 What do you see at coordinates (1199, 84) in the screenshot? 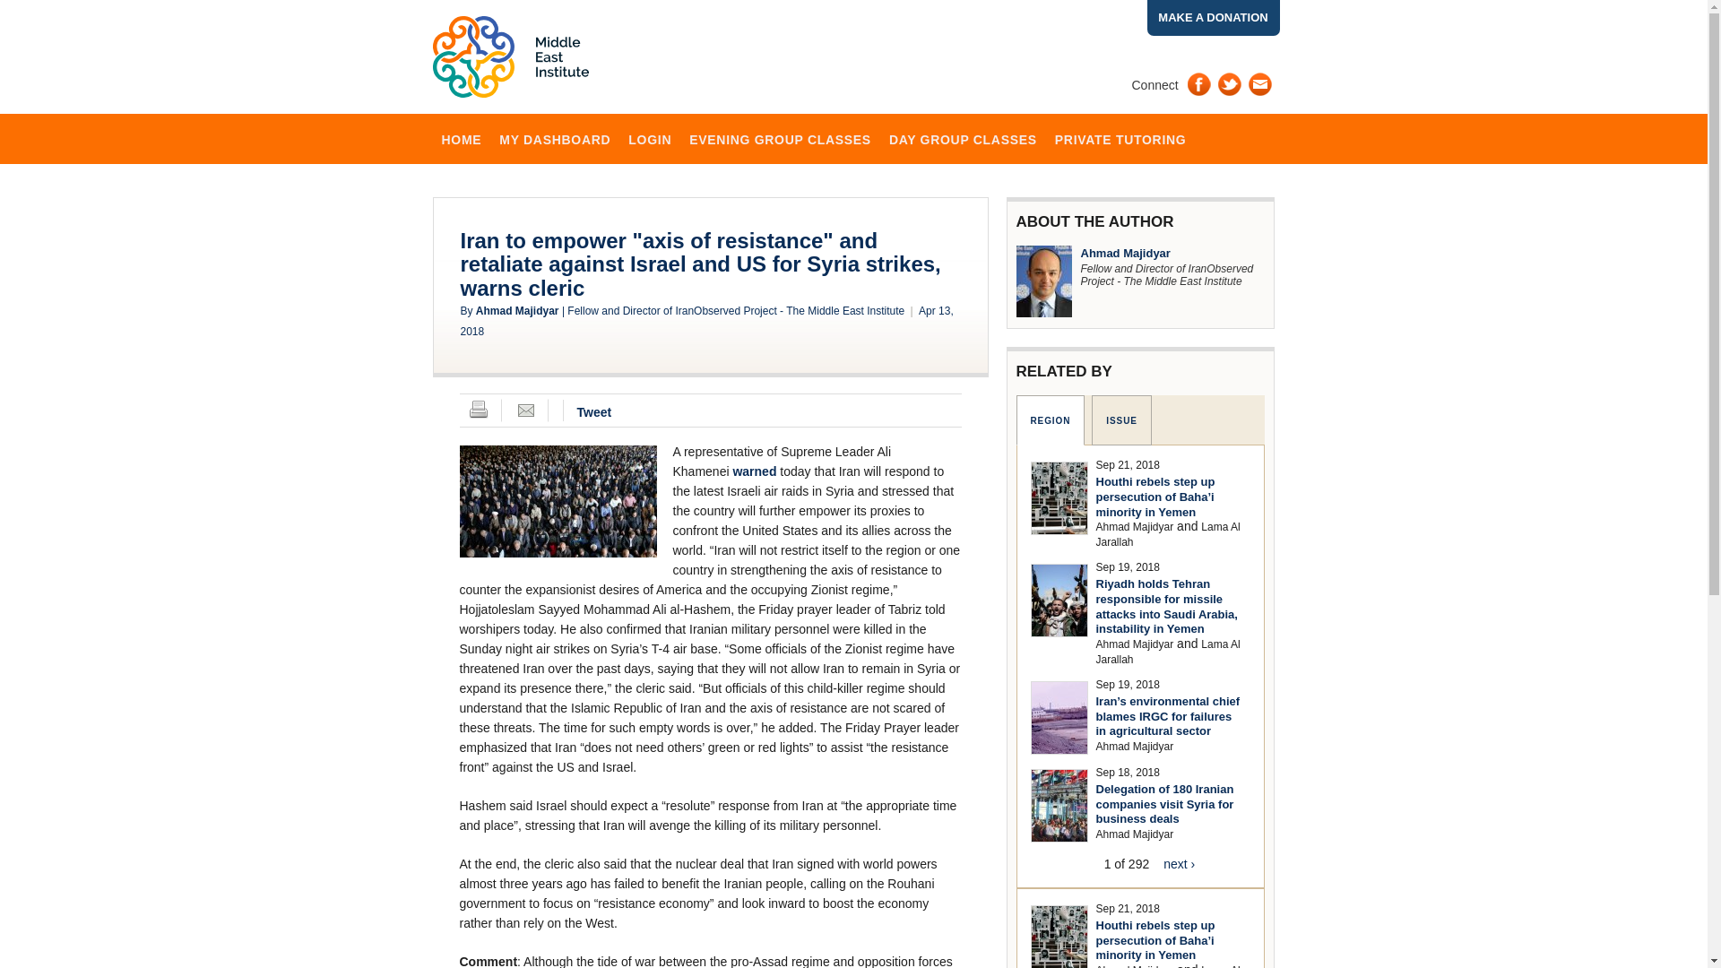
I see `facebook` at bounding box center [1199, 84].